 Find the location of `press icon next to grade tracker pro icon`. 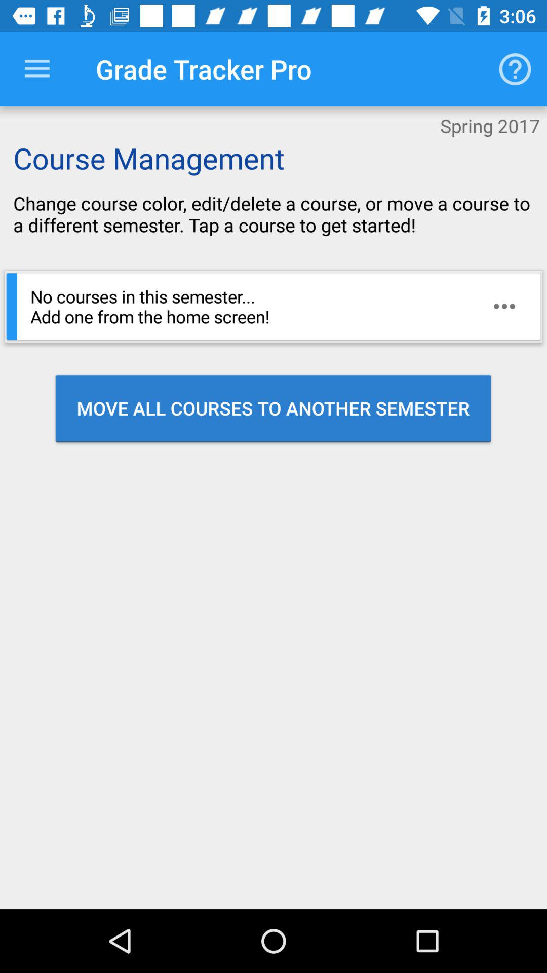

press icon next to grade tracker pro icon is located at coordinates (37, 69).